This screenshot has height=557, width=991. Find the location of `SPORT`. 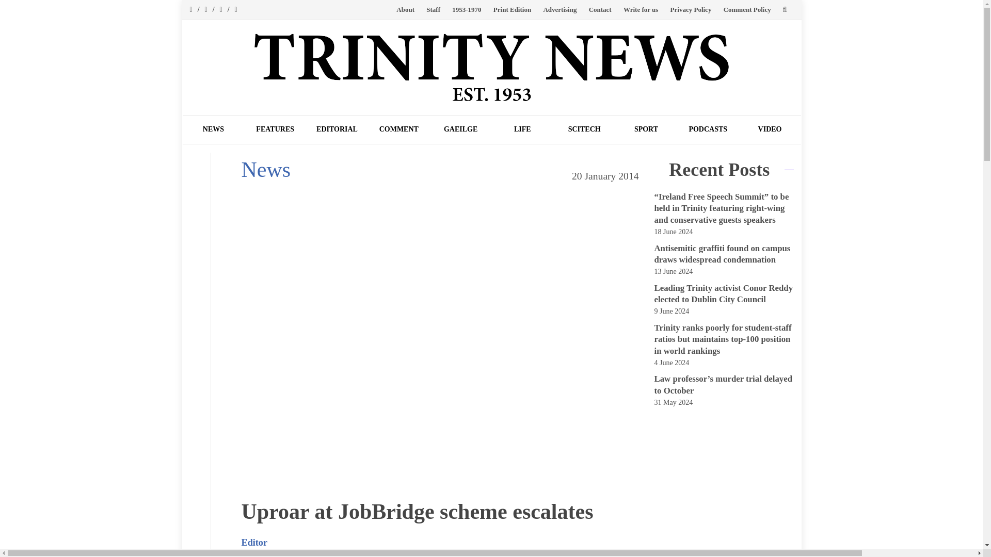

SPORT is located at coordinates (646, 129).